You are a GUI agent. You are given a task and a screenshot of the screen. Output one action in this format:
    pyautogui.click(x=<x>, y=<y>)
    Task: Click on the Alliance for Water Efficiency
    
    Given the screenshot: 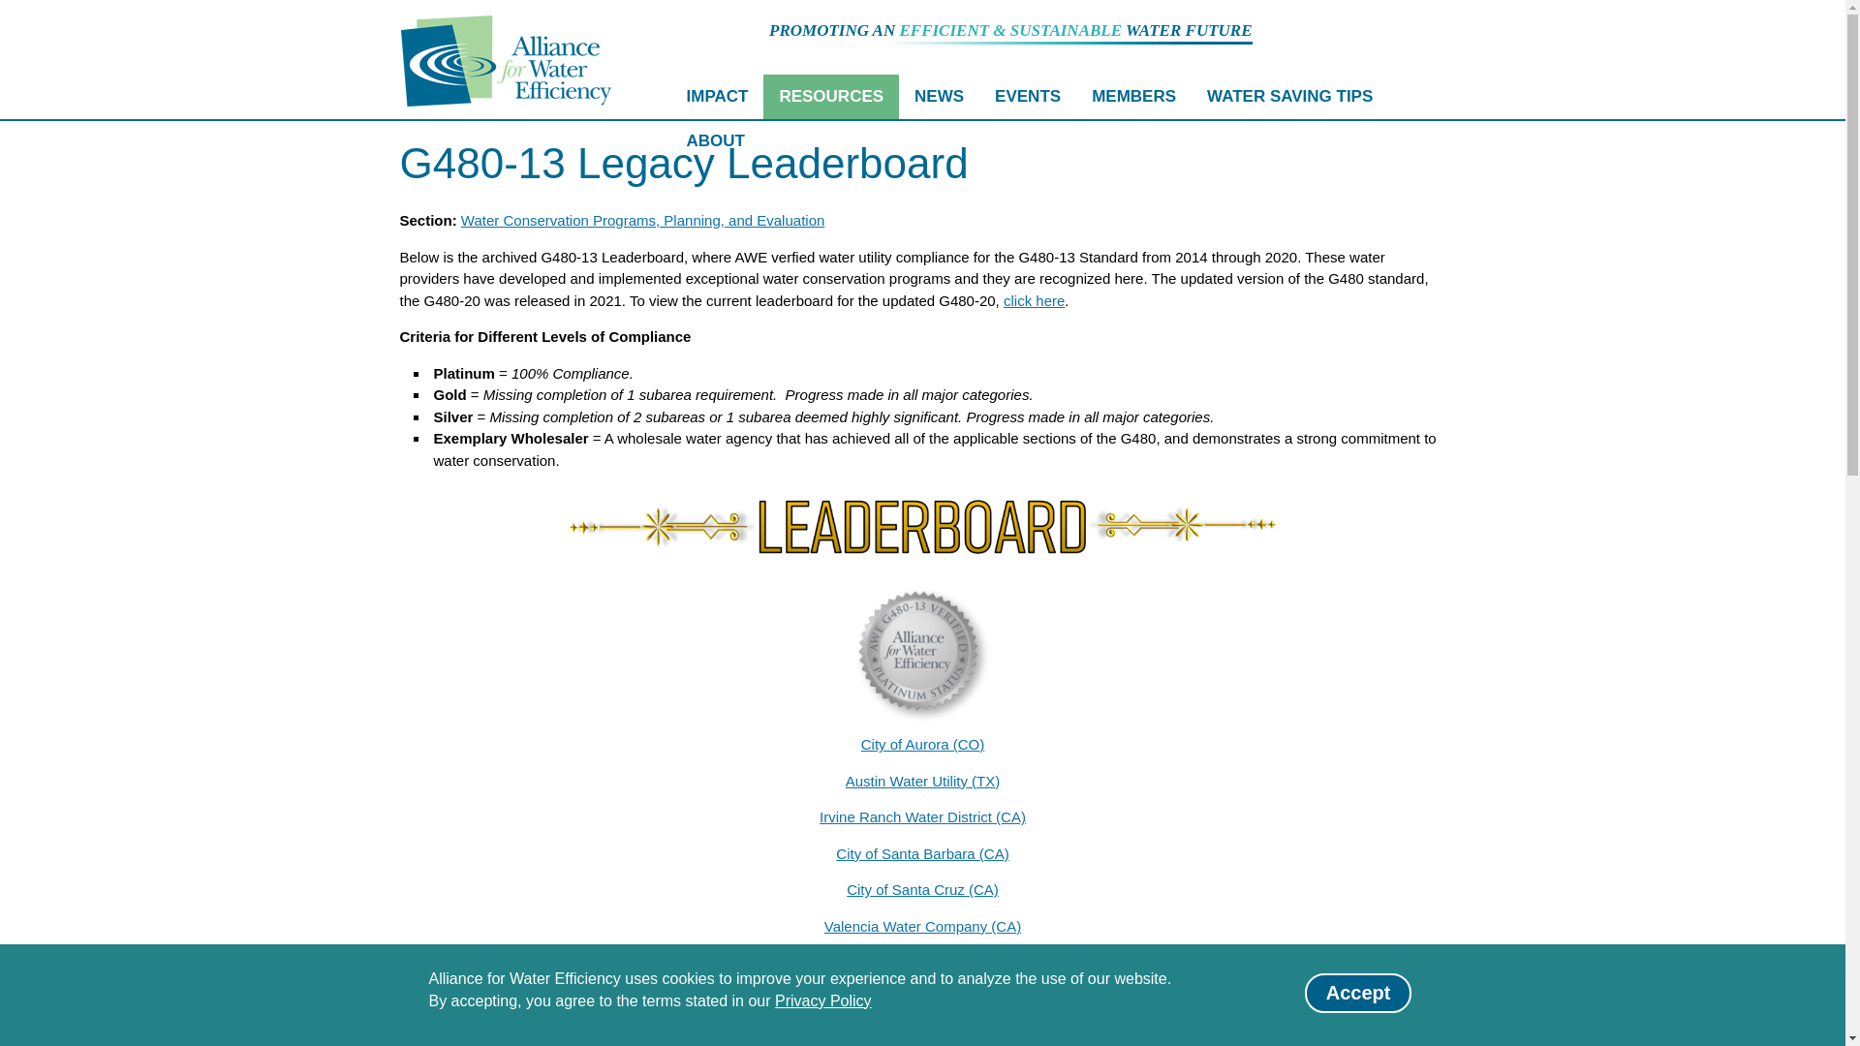 What is the action you would take?
    pyautogui.click(x=506, y=61)
    